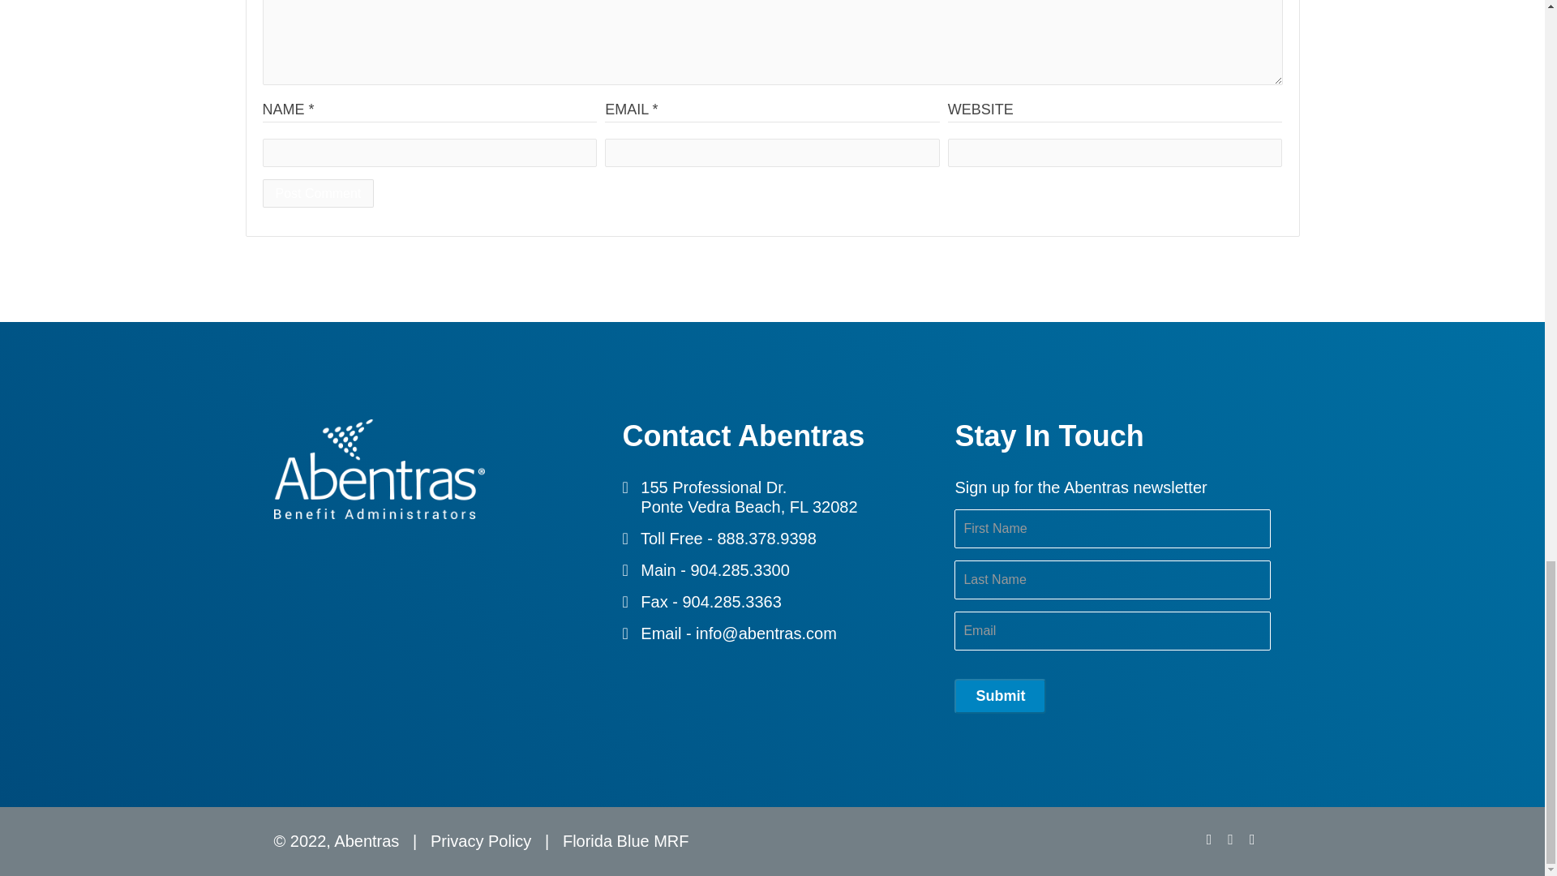  I want to click on Post Comment, so click(319, 193).